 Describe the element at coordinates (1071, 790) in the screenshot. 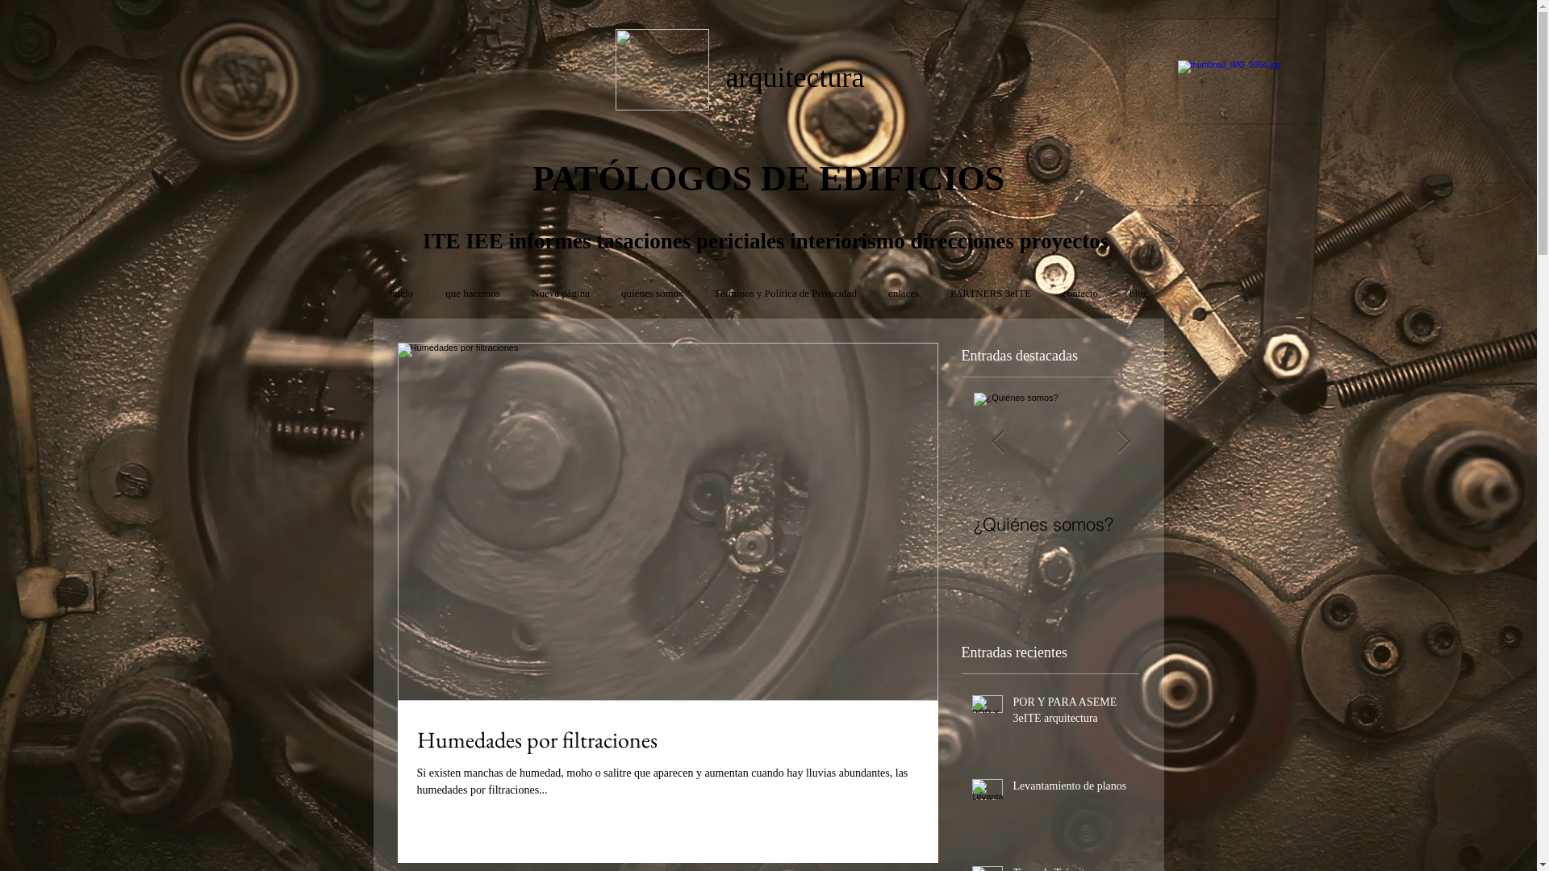

I see `Levantamiento de planos` at that location.